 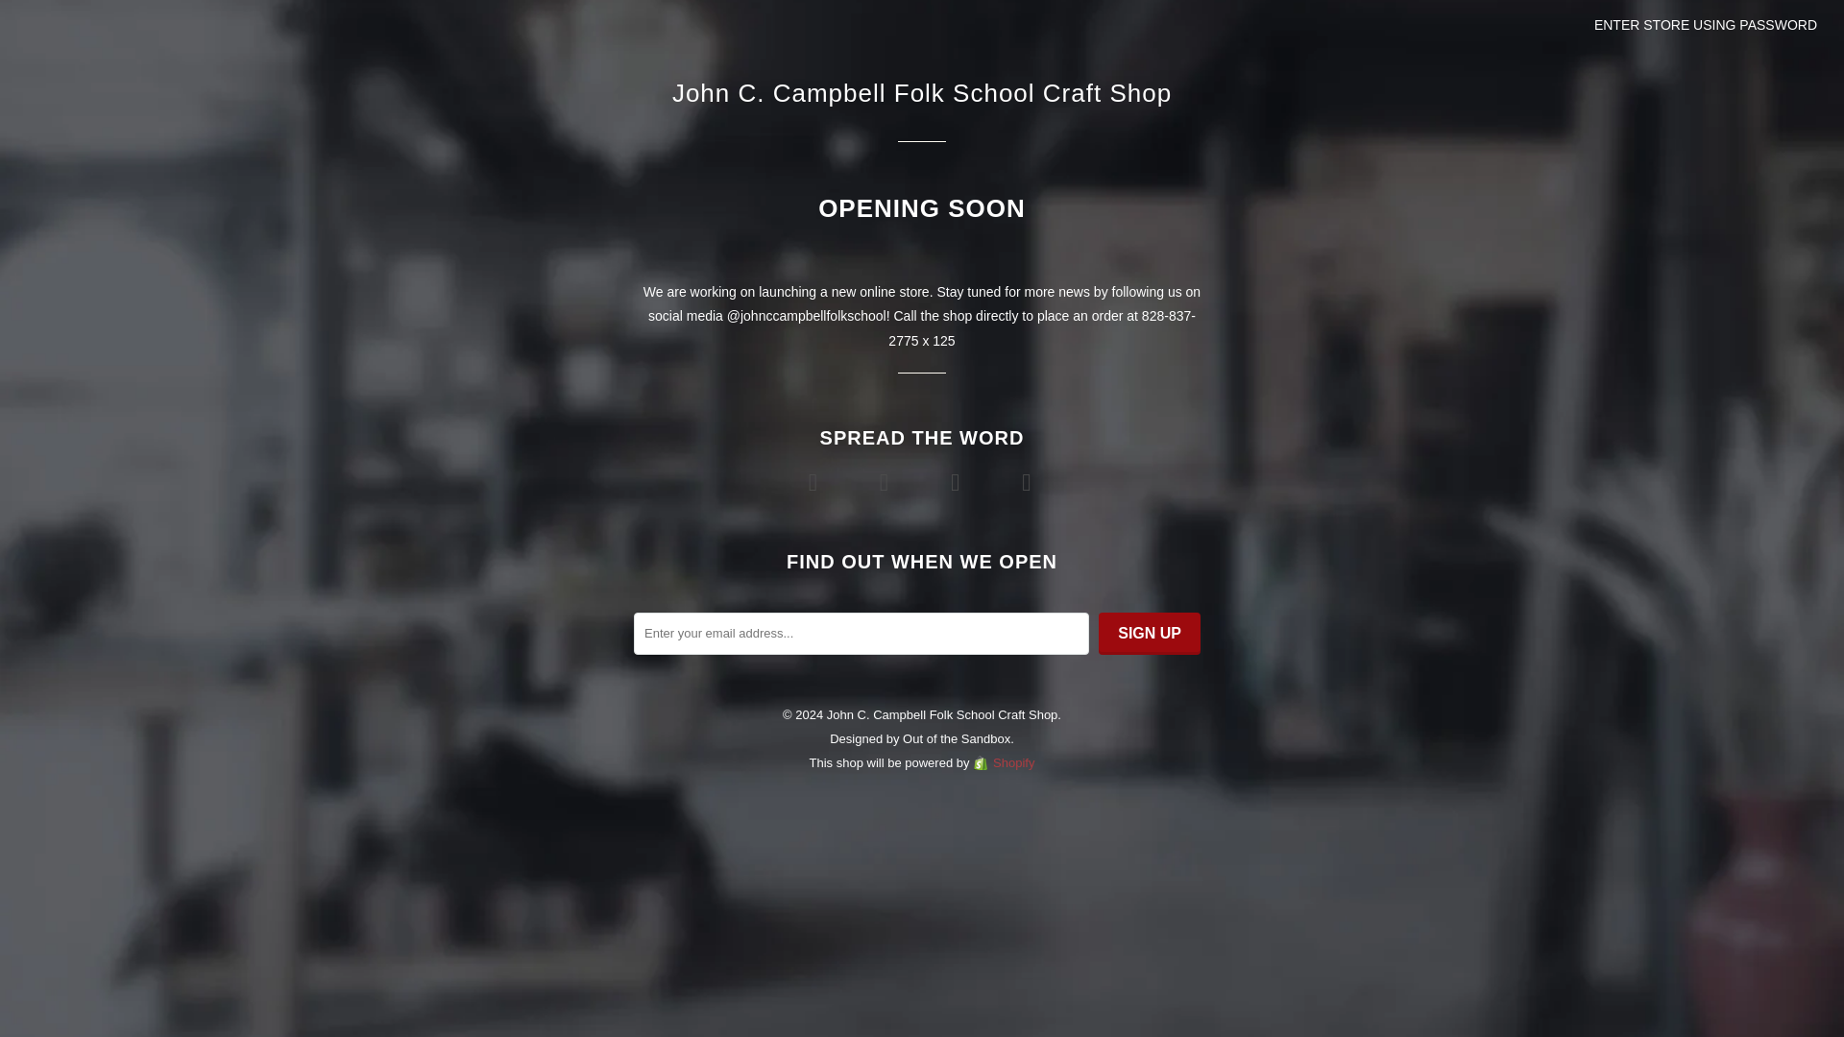 What do you see at coordinates (814, 481) in the screenshot?
I see `John C. Campbell Folk School Craft Shop on Facebook` at bounding box center [814, 481].